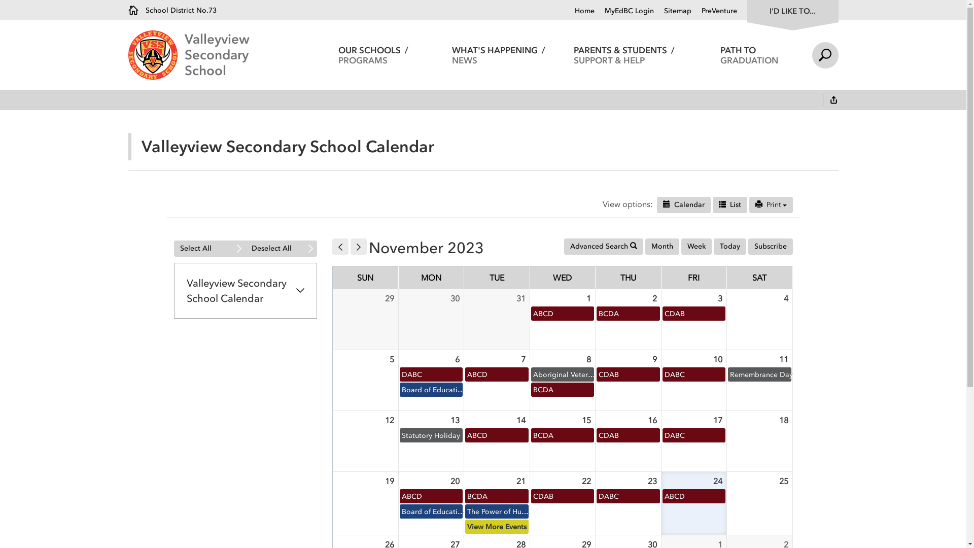  What do you see at coordinates (431, 511) in the screenshot?
I see `Board of Education Regular Meeting` at bounding box center [431, 511].